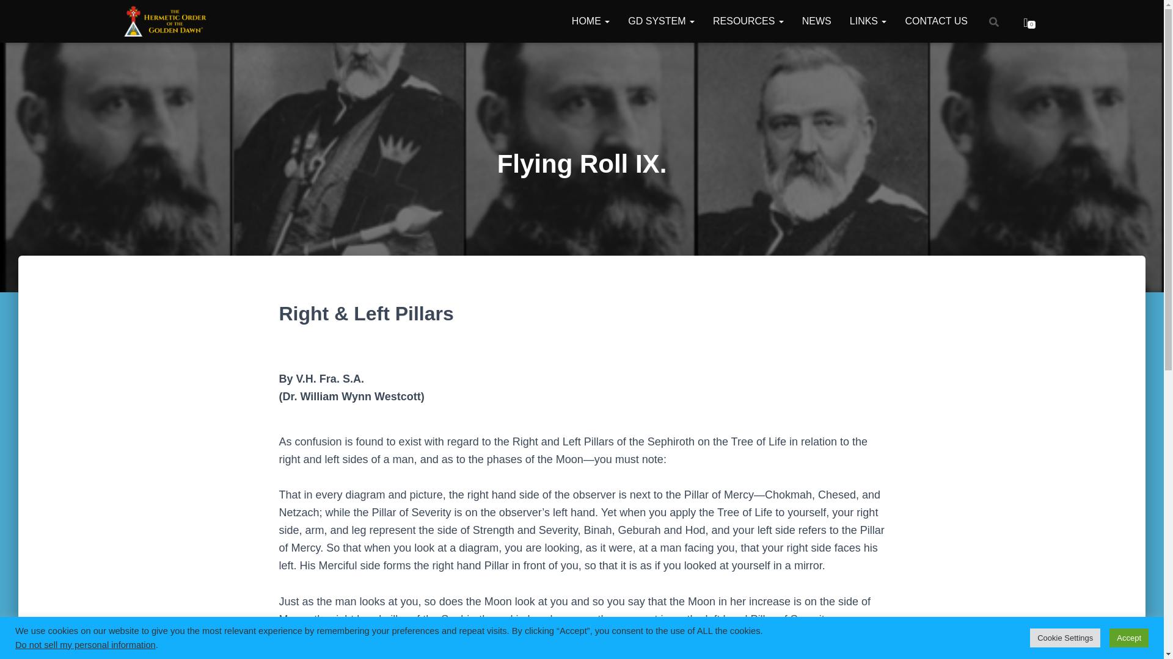 This screenshot has width=1173, height=659. Describe the element at coordinates (748, 21) in the screenshot. I see `RESOURCES` at that location.